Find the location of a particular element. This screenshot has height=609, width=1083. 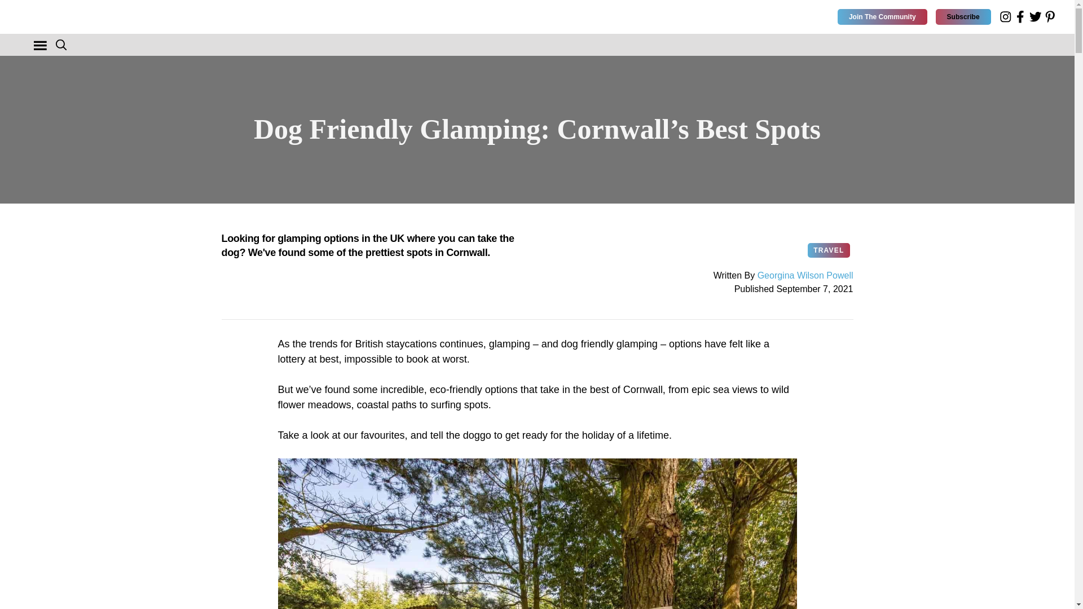

TRAVEL is located at coordinates (828, 249).